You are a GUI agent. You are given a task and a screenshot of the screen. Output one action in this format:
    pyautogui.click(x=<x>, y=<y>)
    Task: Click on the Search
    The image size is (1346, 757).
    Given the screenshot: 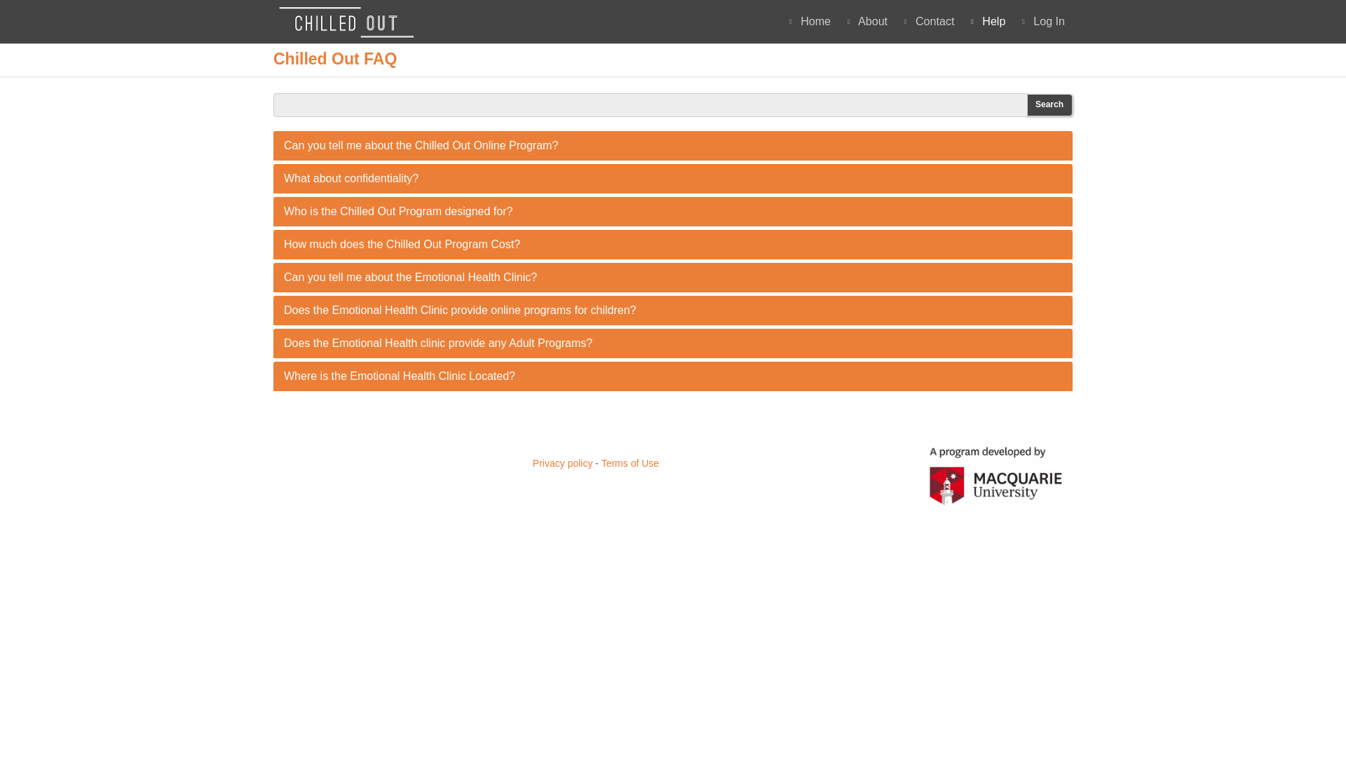 What is the action you would take?
    pyautogui.click(x=402, y=244)
    